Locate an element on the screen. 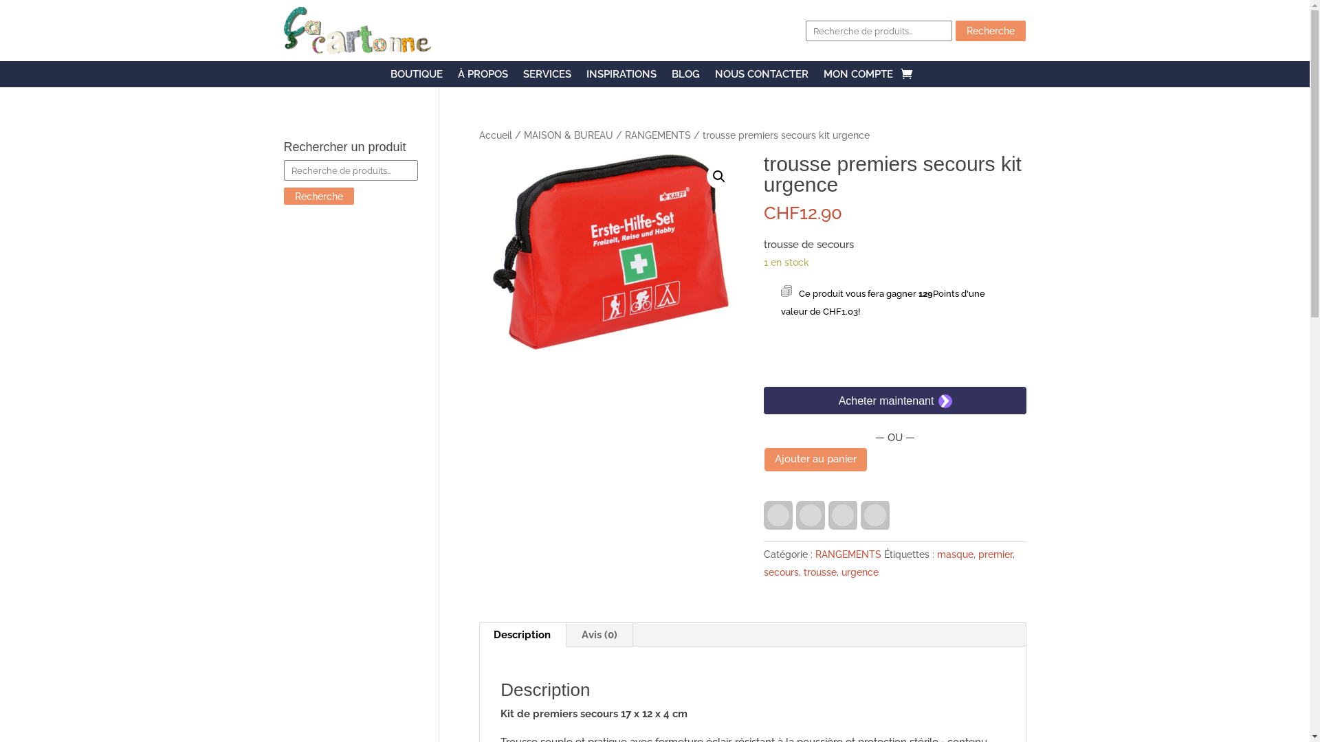 This screenshot has height=742, width=1320. Recherche is located at coordinates (991, 31).